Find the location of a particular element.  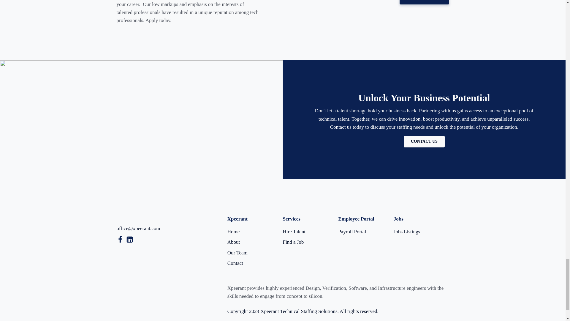

CONTACT US is located at coordinates (424, 141).